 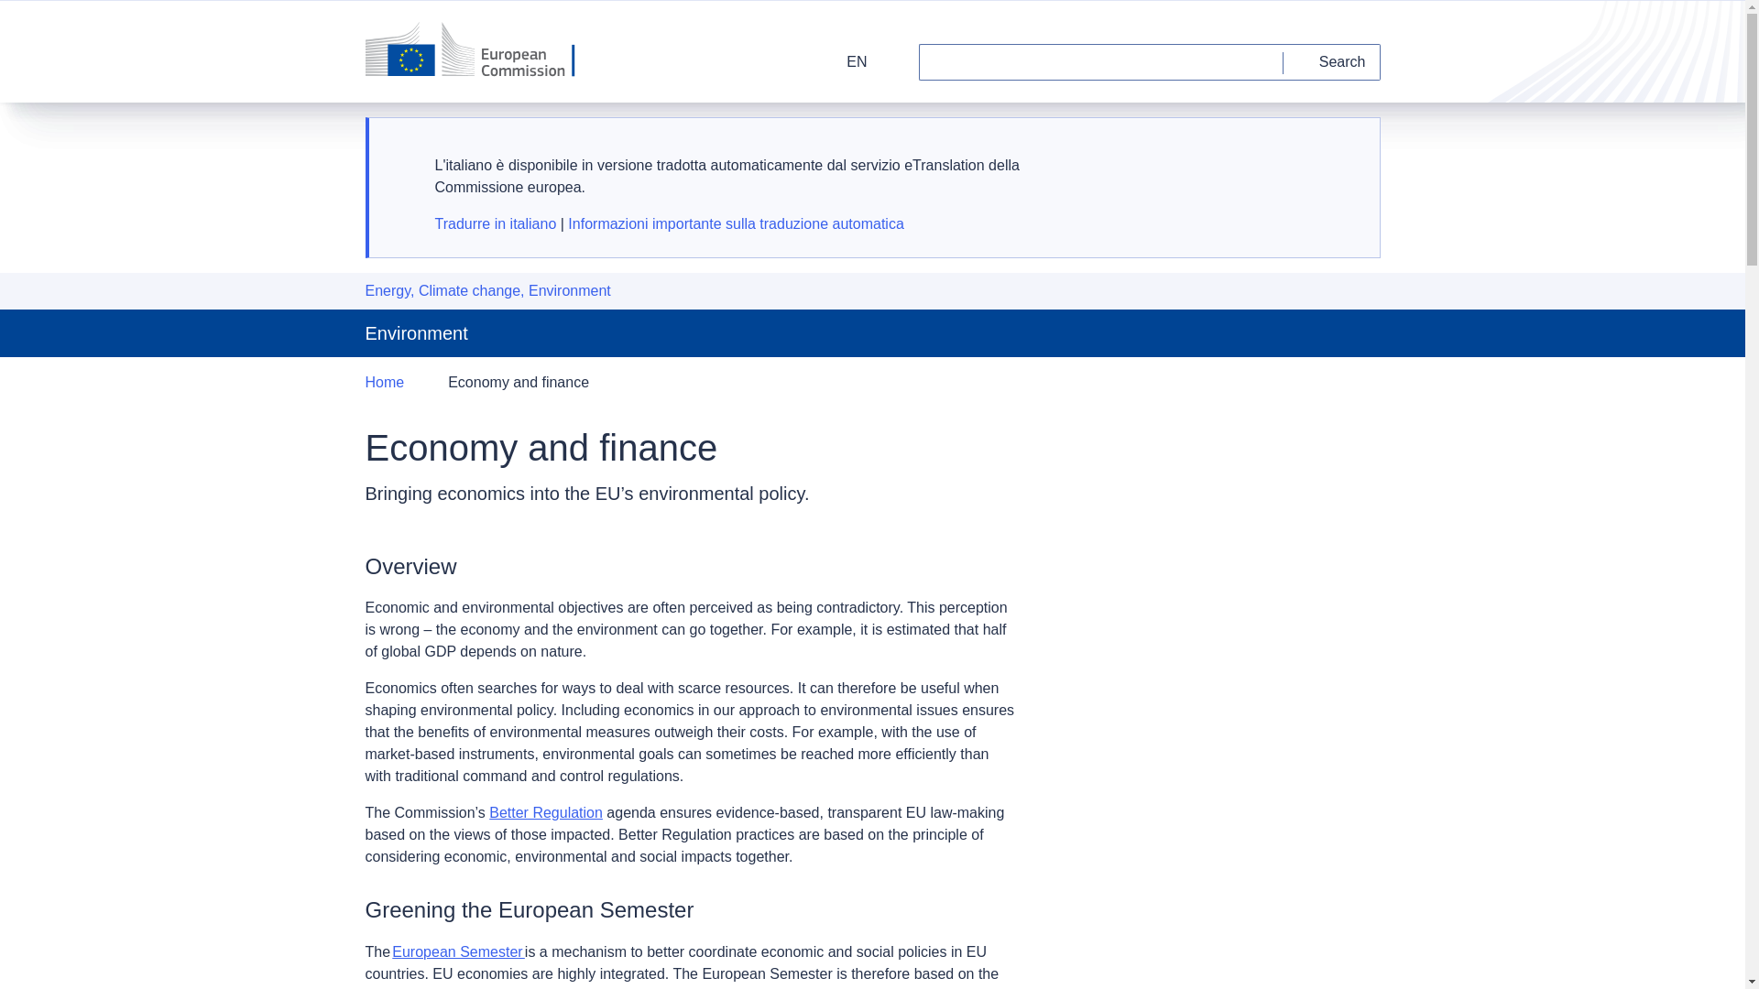 What do you see at coordinates (1344, 150) in the screenshot?
I see `Chiudi il messaggio` at bounding box center [1344, 150].